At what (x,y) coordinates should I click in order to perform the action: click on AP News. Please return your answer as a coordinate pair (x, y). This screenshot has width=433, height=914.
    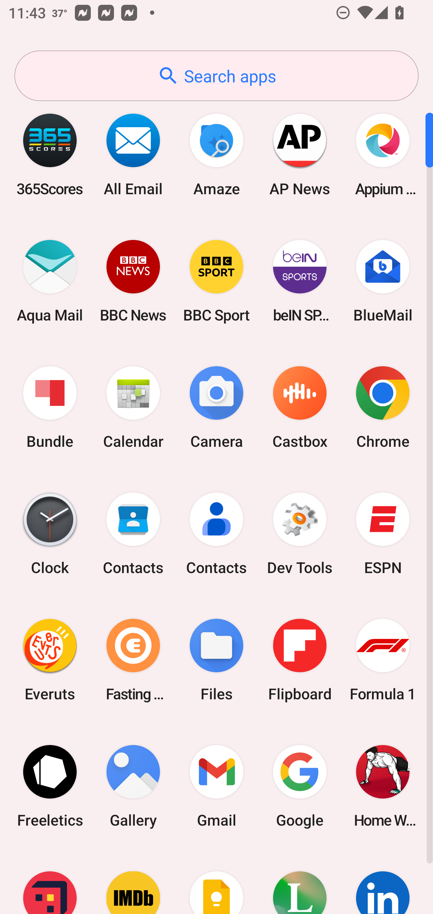
    Looking at the image, I should click on (299, 155).